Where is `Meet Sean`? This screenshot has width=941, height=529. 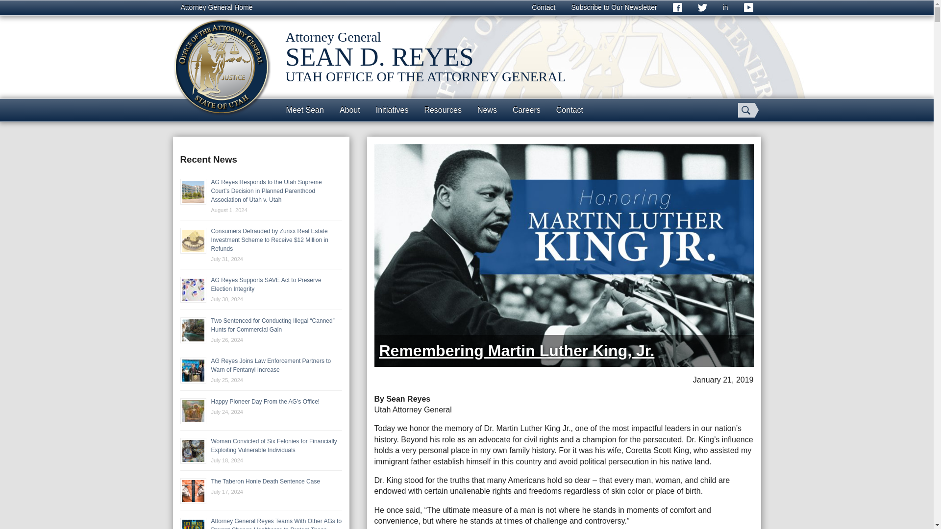
Meet Sean is located at coordinates (305, 110).